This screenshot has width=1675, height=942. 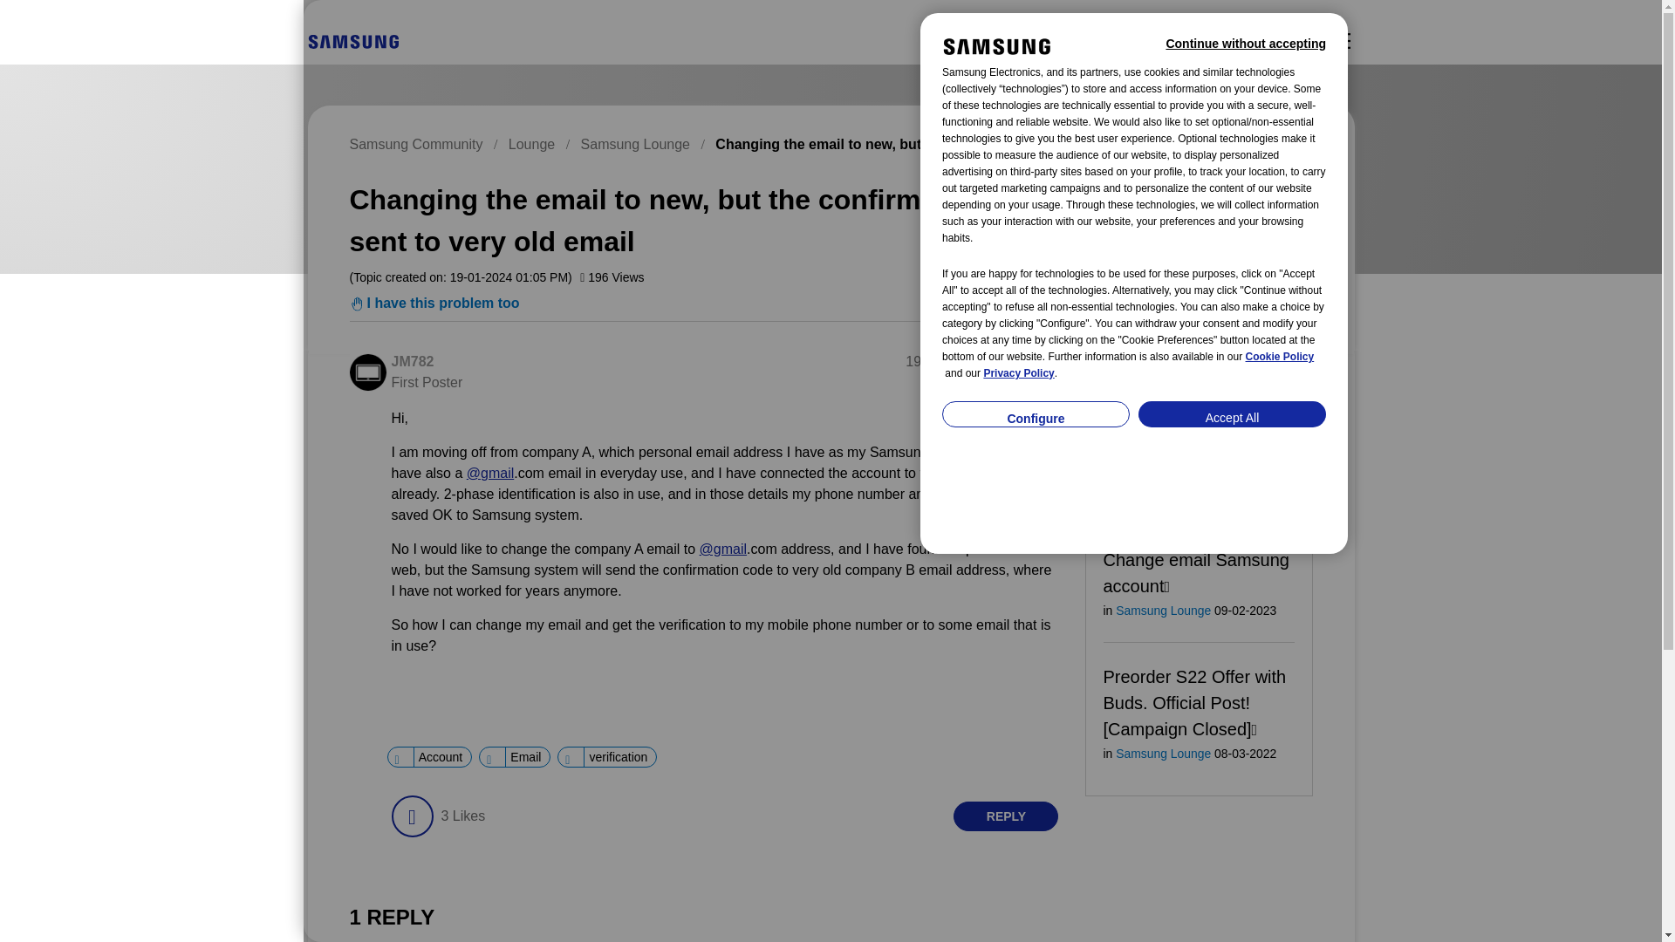 I want to click on Nordics, so click(x=352, y=42).